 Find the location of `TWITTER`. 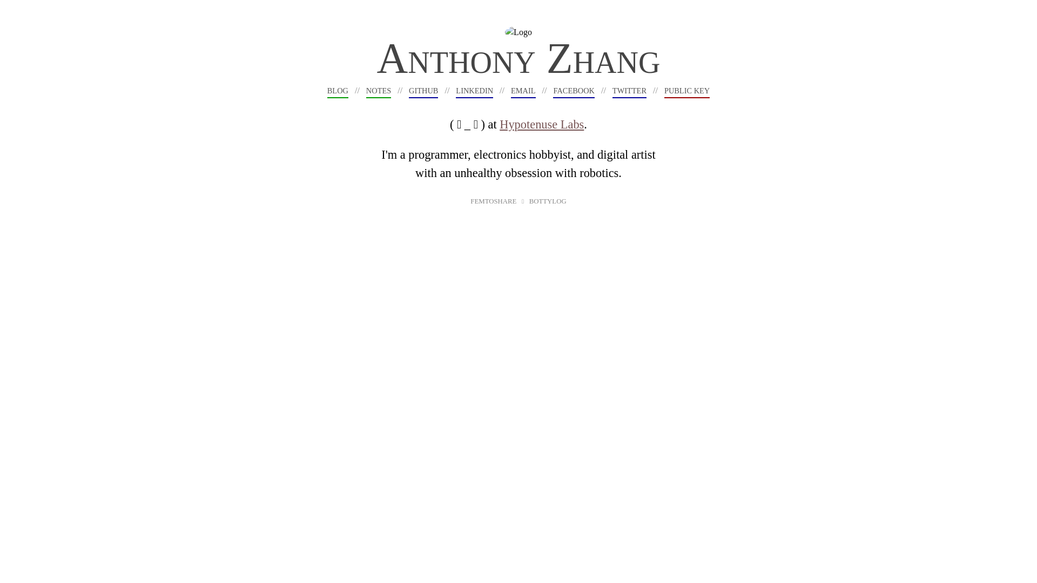

TWITTER is located at coordinates (630, 90).